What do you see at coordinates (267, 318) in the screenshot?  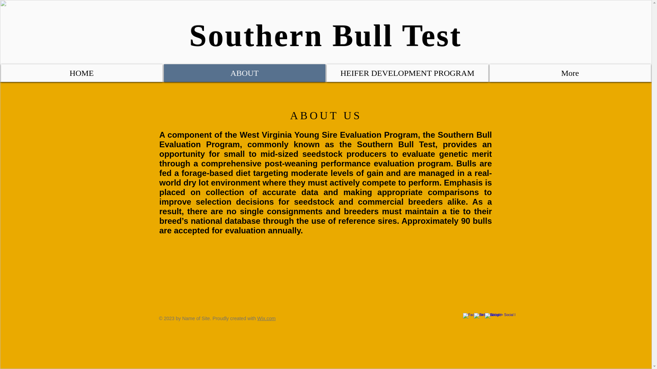 I see `Wix.com` at bounding box center [267, 318].